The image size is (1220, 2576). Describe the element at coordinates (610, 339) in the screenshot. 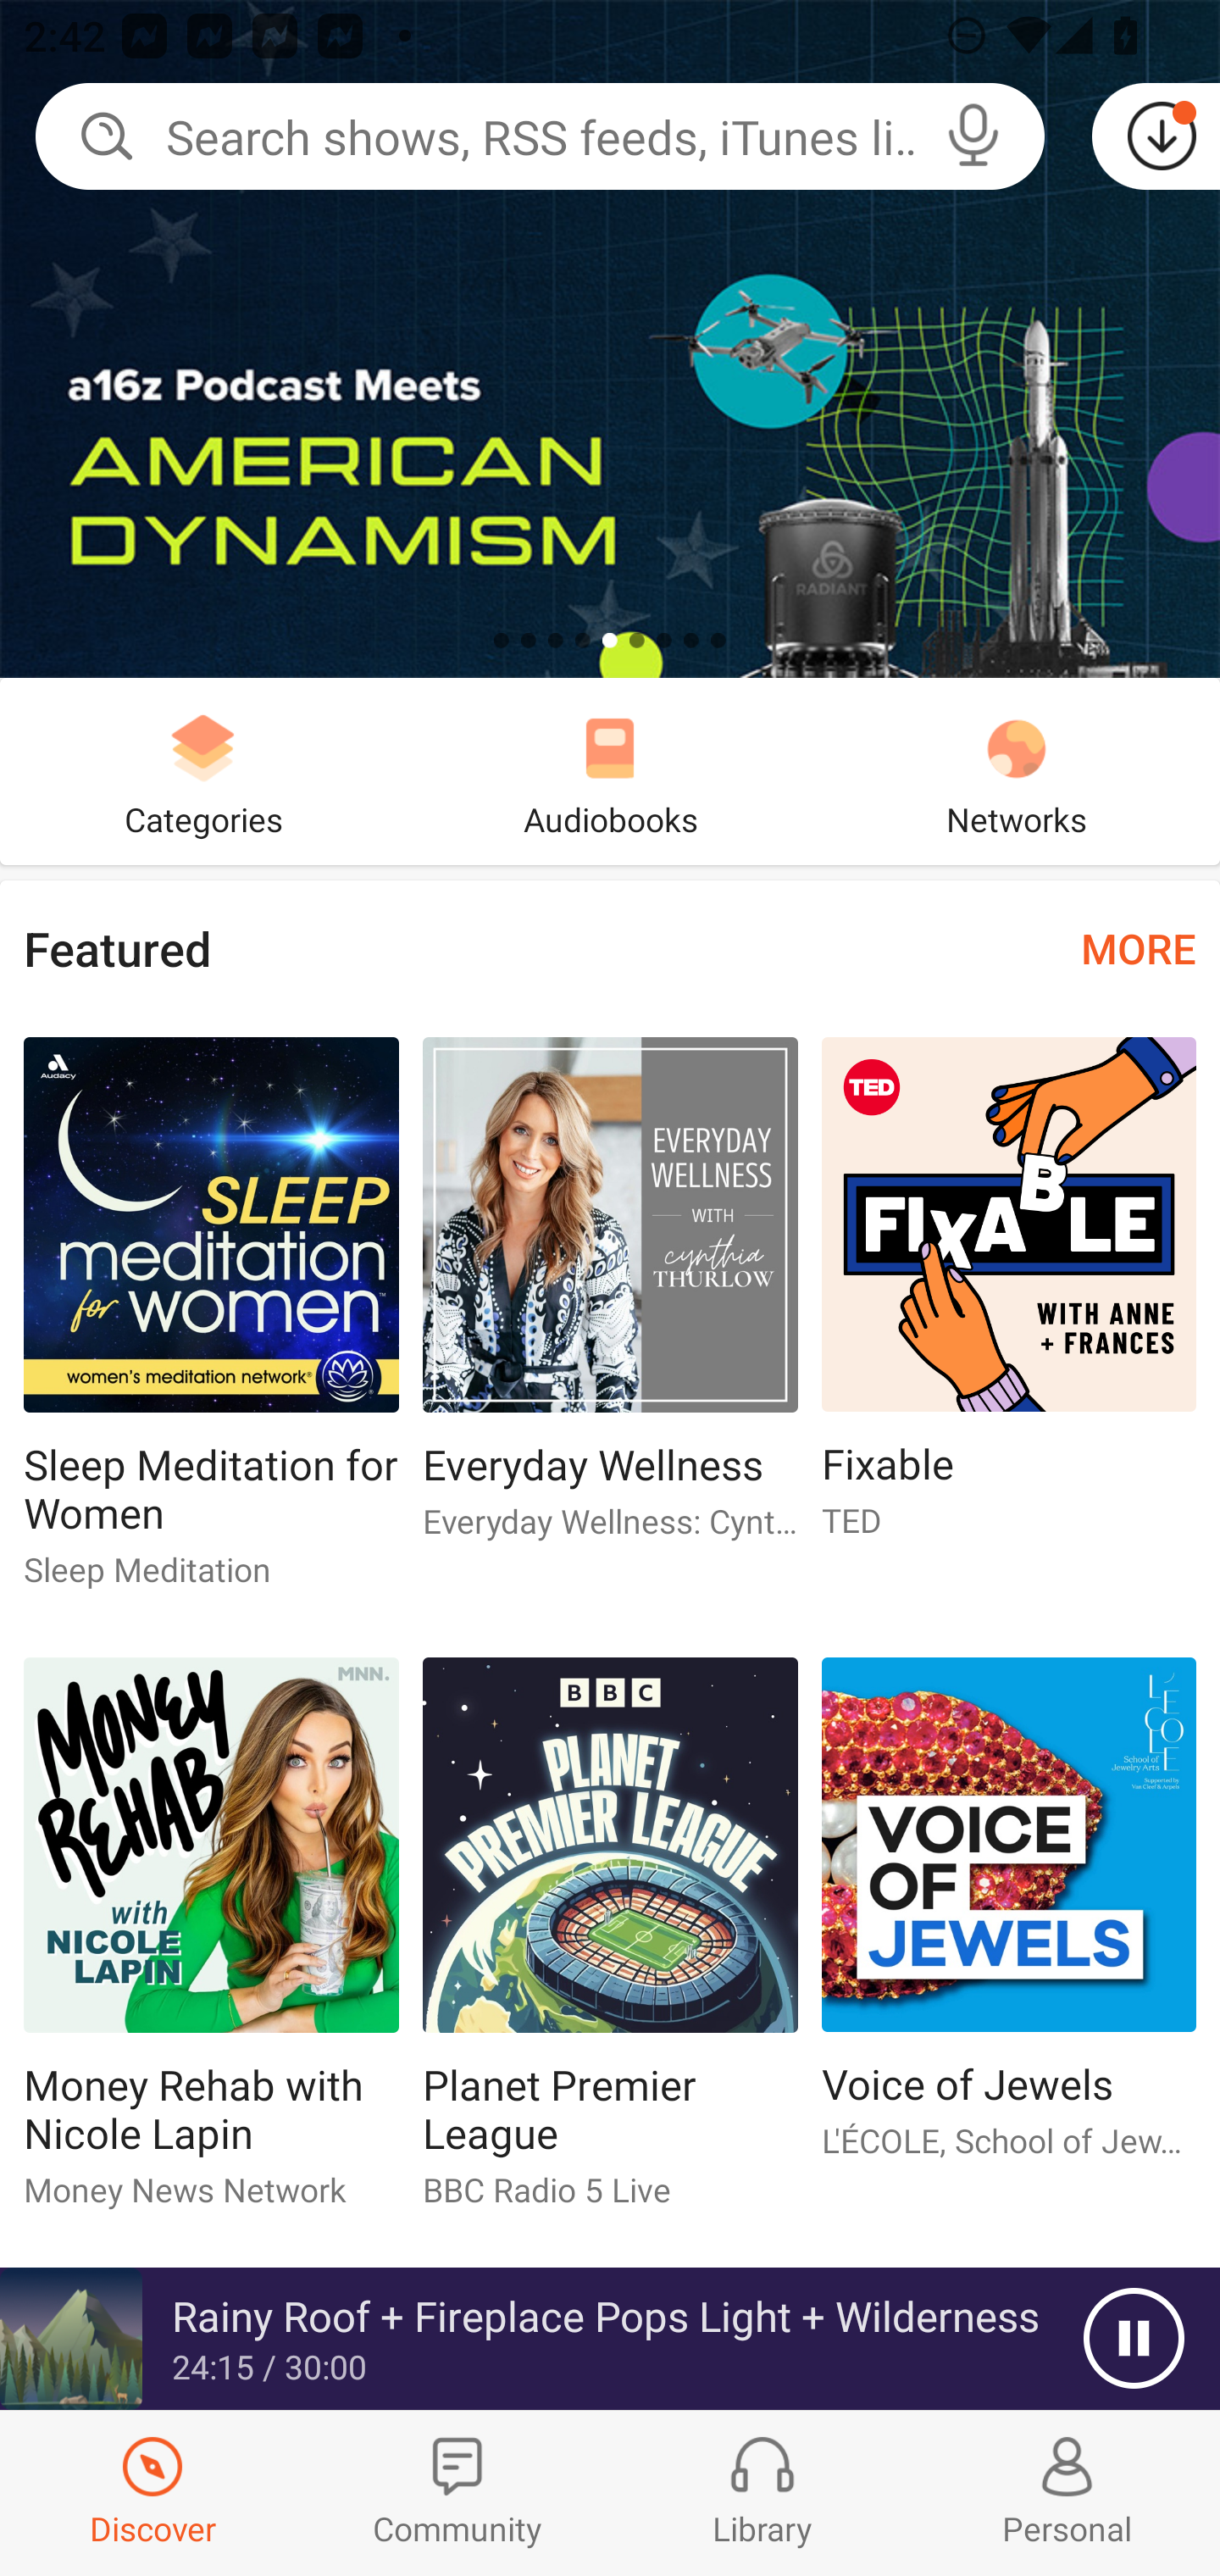

I see `a16z Podcast` at that location.